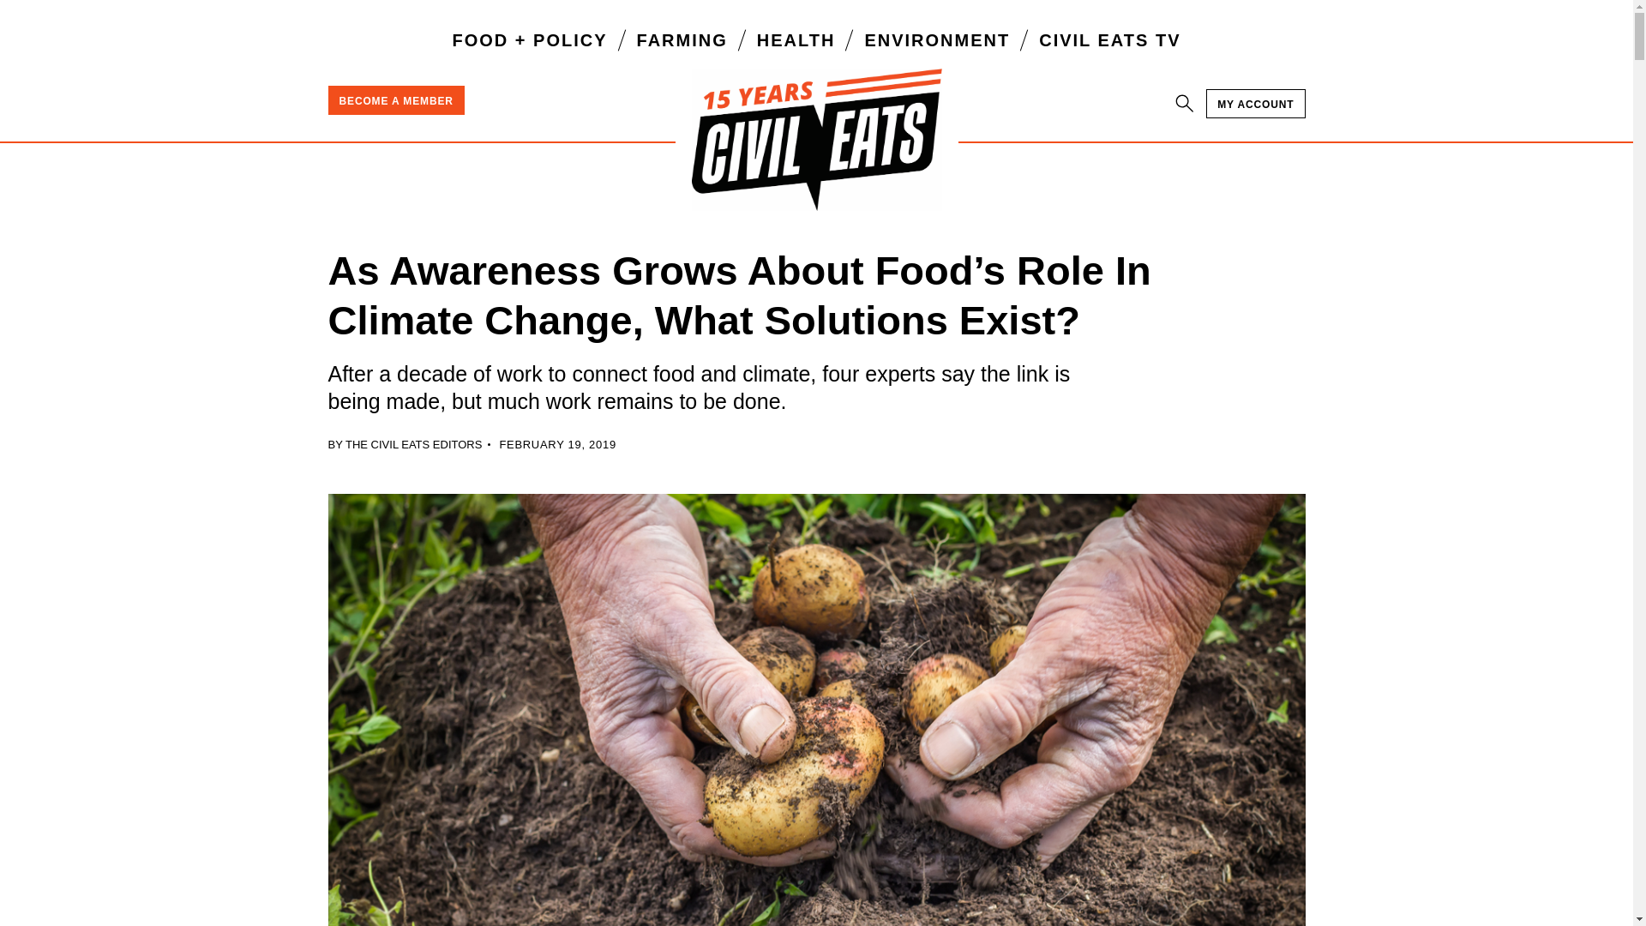 The width and height of the screenshot is (1646, 926). What do you see at coordinates (796, 39) in the screenshot?
I see `HEALTH` at bounding box center [796, 39].